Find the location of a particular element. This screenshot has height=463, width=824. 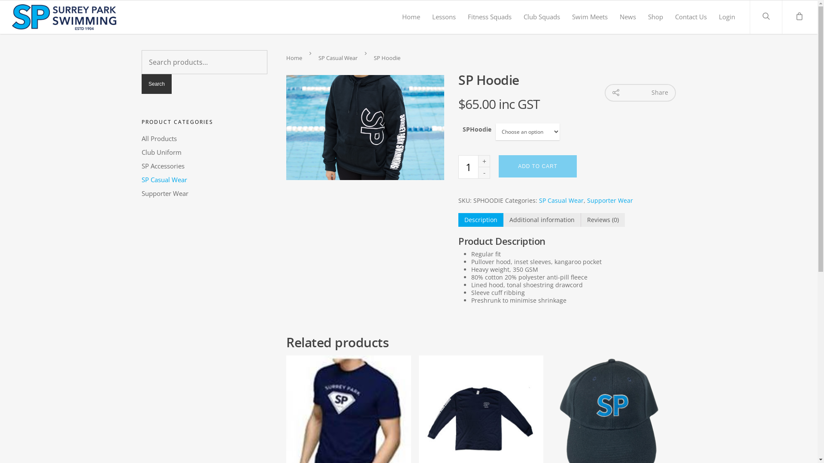

Share is located at coordinates (640, 93).